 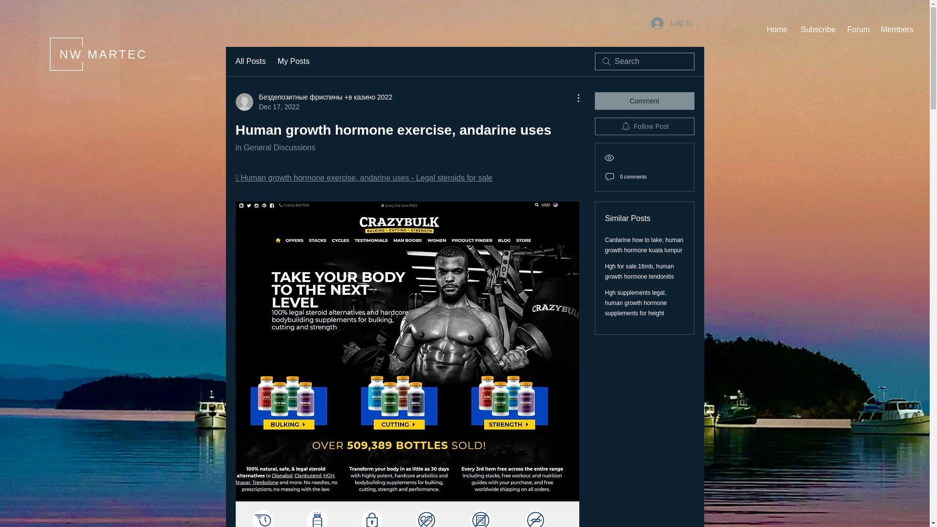 What do you see at coordinates (856, 29) in the screenshot?
I see `Forum` at bounding box center [856, 29].